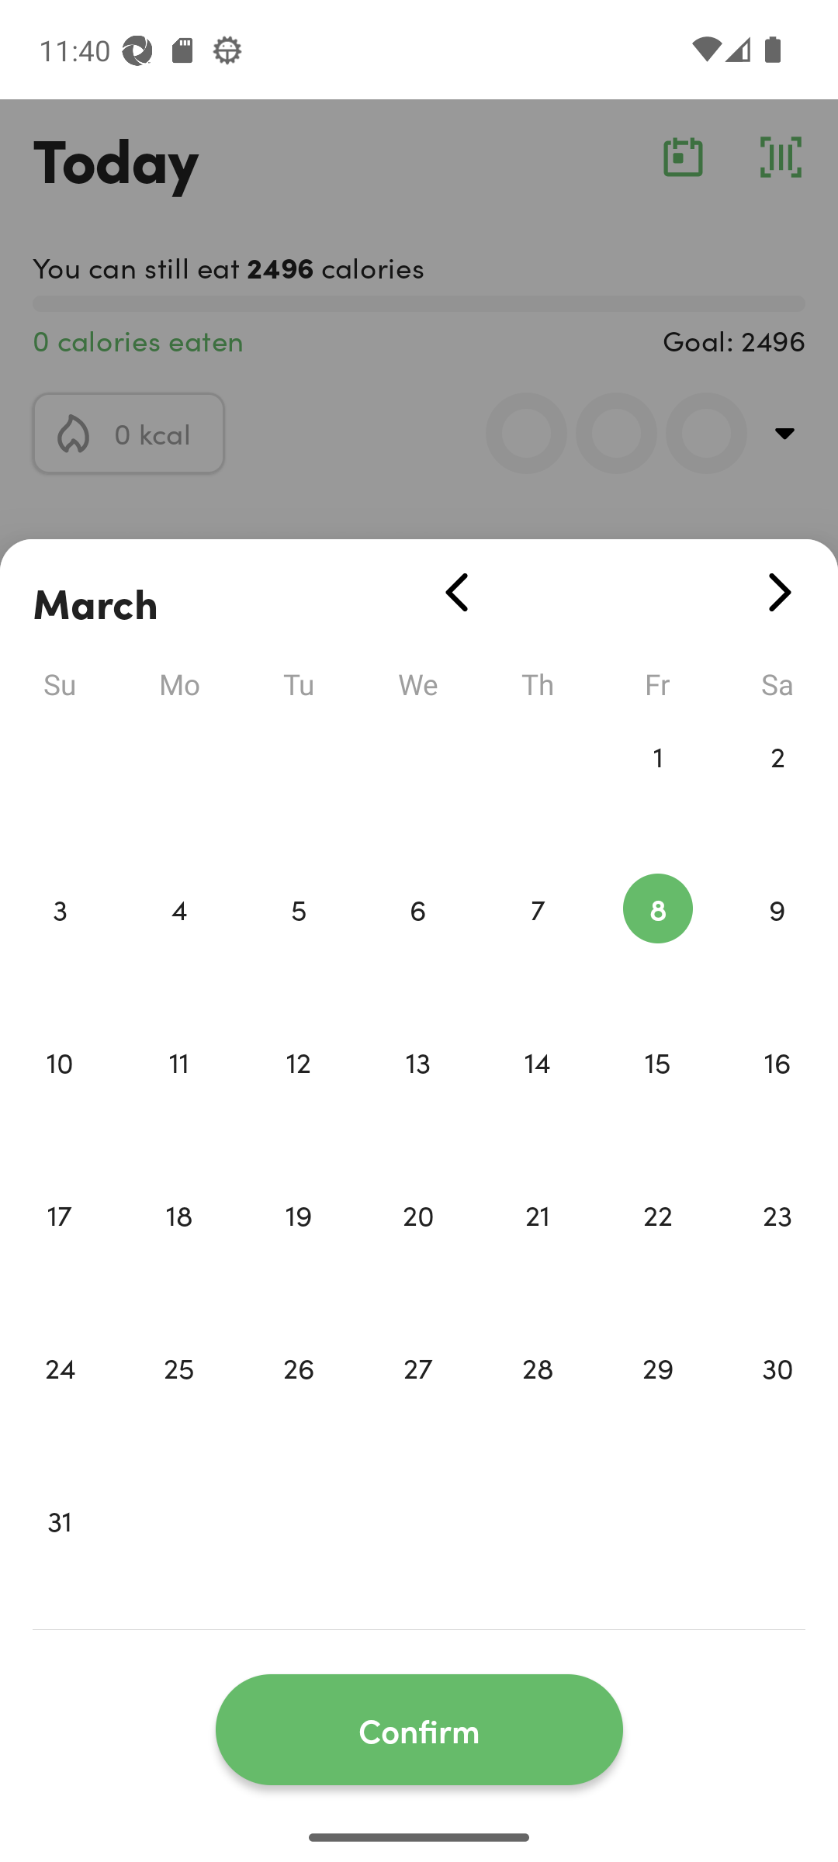 This screenshot has width=838, height=1862. What do you see at coordinates (658, 1248) in the screenshot?
I see `22` at bounding box center [658, 1248].